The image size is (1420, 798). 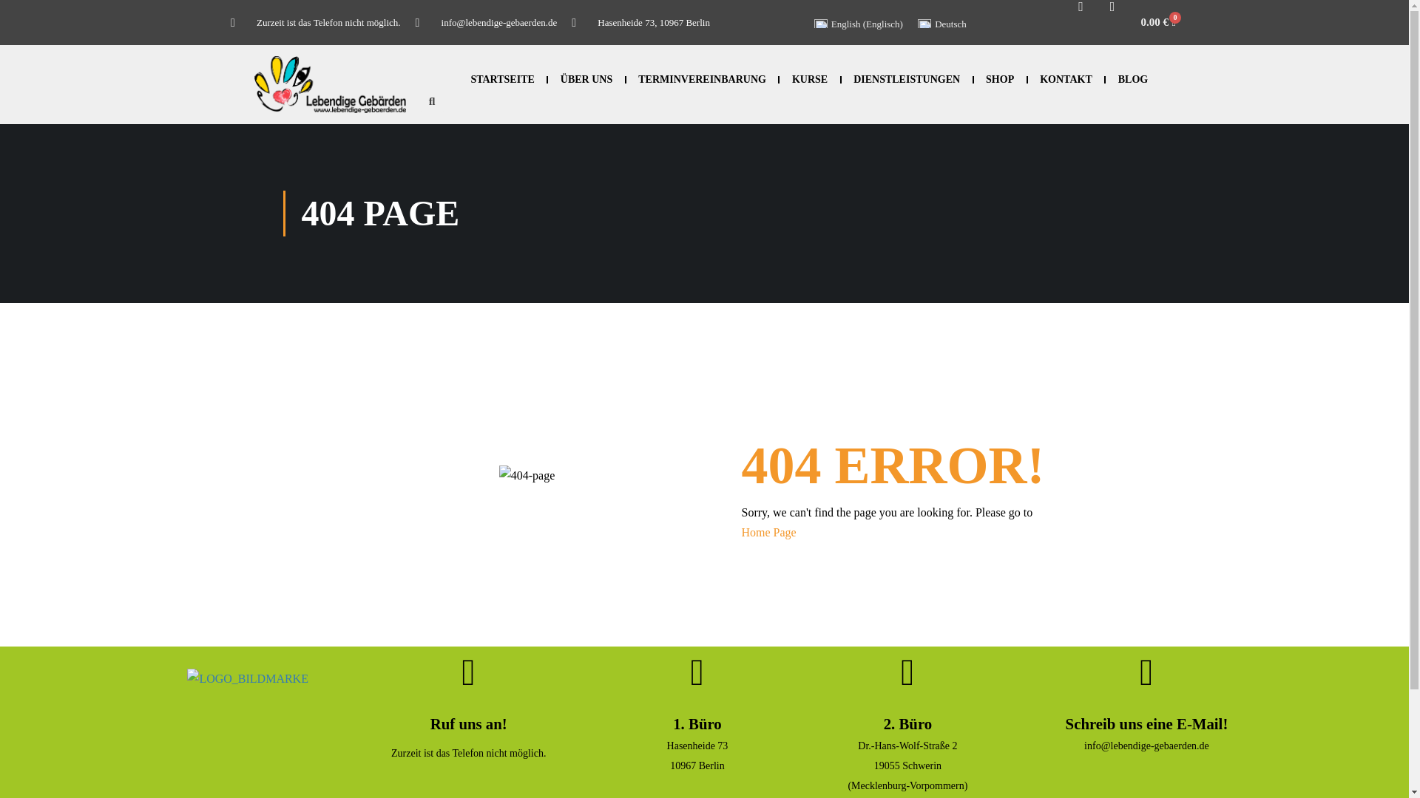 What do you see at coordinates (1132, 80) in the screenshot?
I see `BLOG` at bounding box center [1132, 80].